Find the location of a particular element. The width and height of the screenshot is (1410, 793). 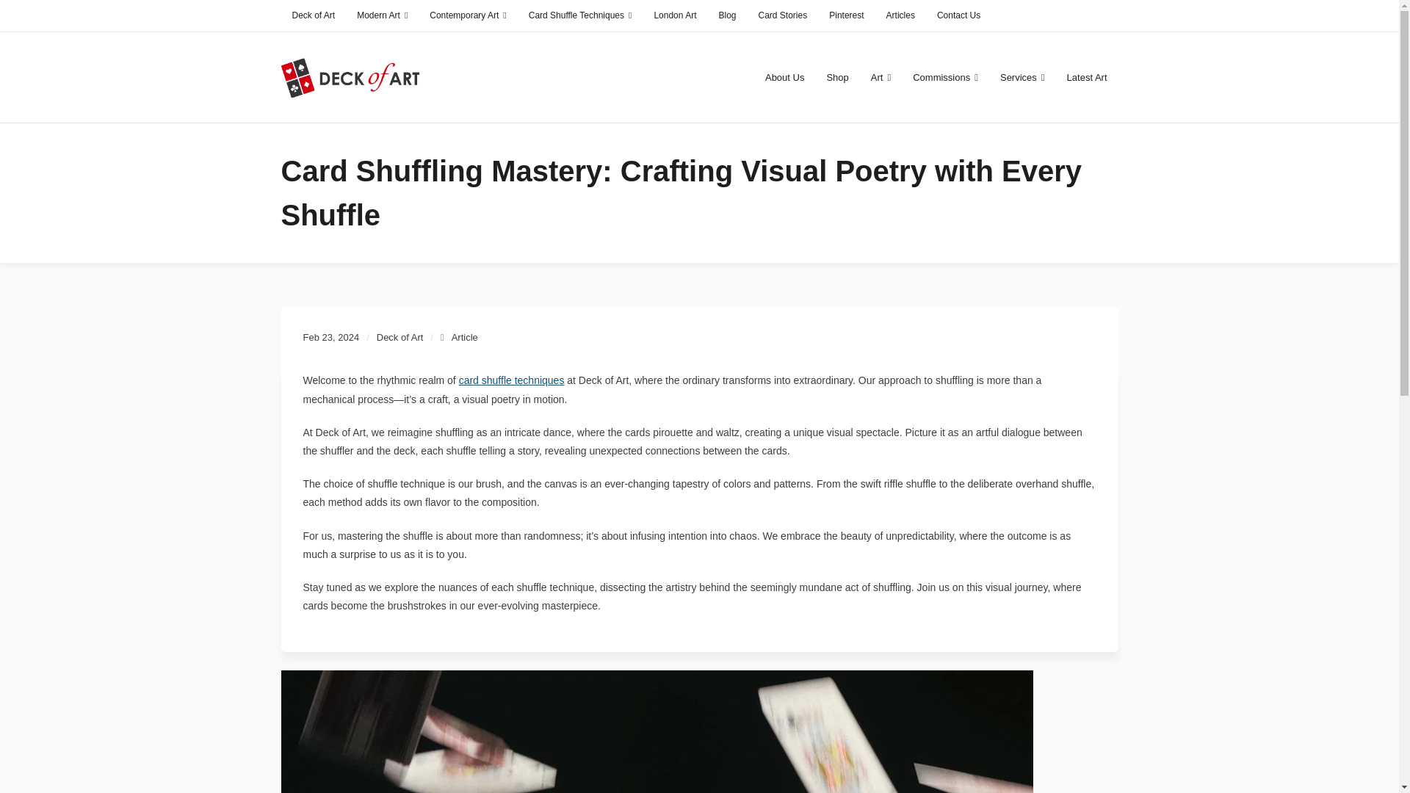

View all posts by Deck of Art is located at coordinates (399, 337).